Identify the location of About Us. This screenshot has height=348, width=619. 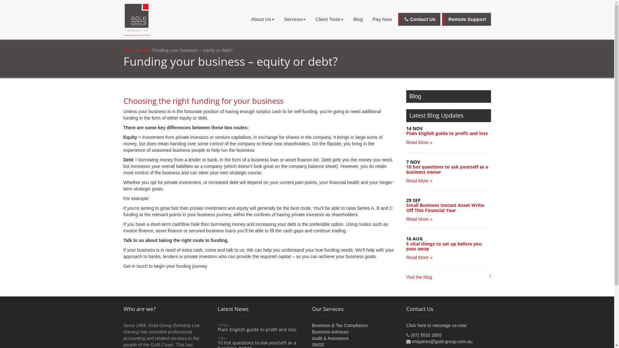
(263, 19).